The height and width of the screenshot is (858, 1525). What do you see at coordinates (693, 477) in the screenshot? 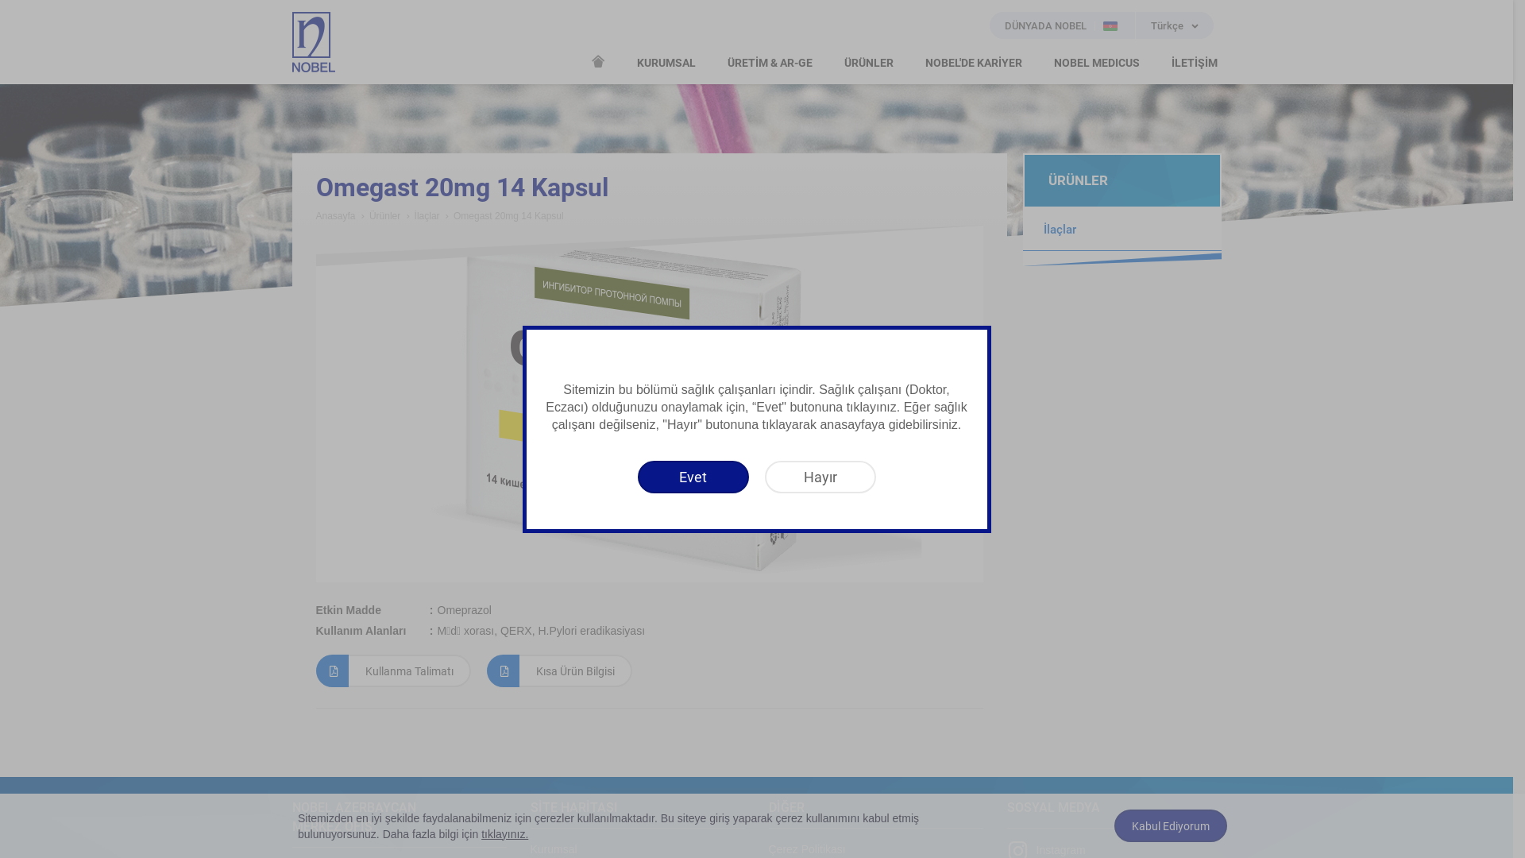
I see `Evet` at bounding box center [693, 477].